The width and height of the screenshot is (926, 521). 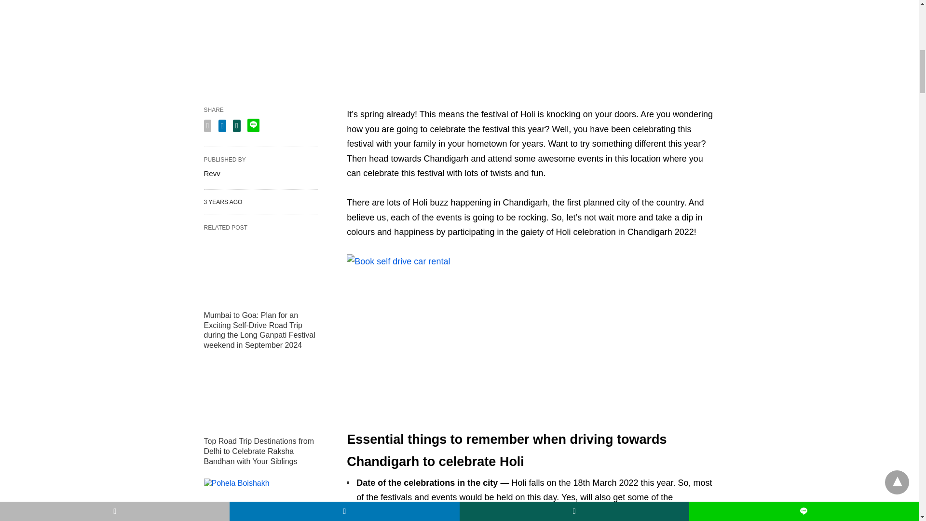 I want to click on line share, so click(x=253, y=125).